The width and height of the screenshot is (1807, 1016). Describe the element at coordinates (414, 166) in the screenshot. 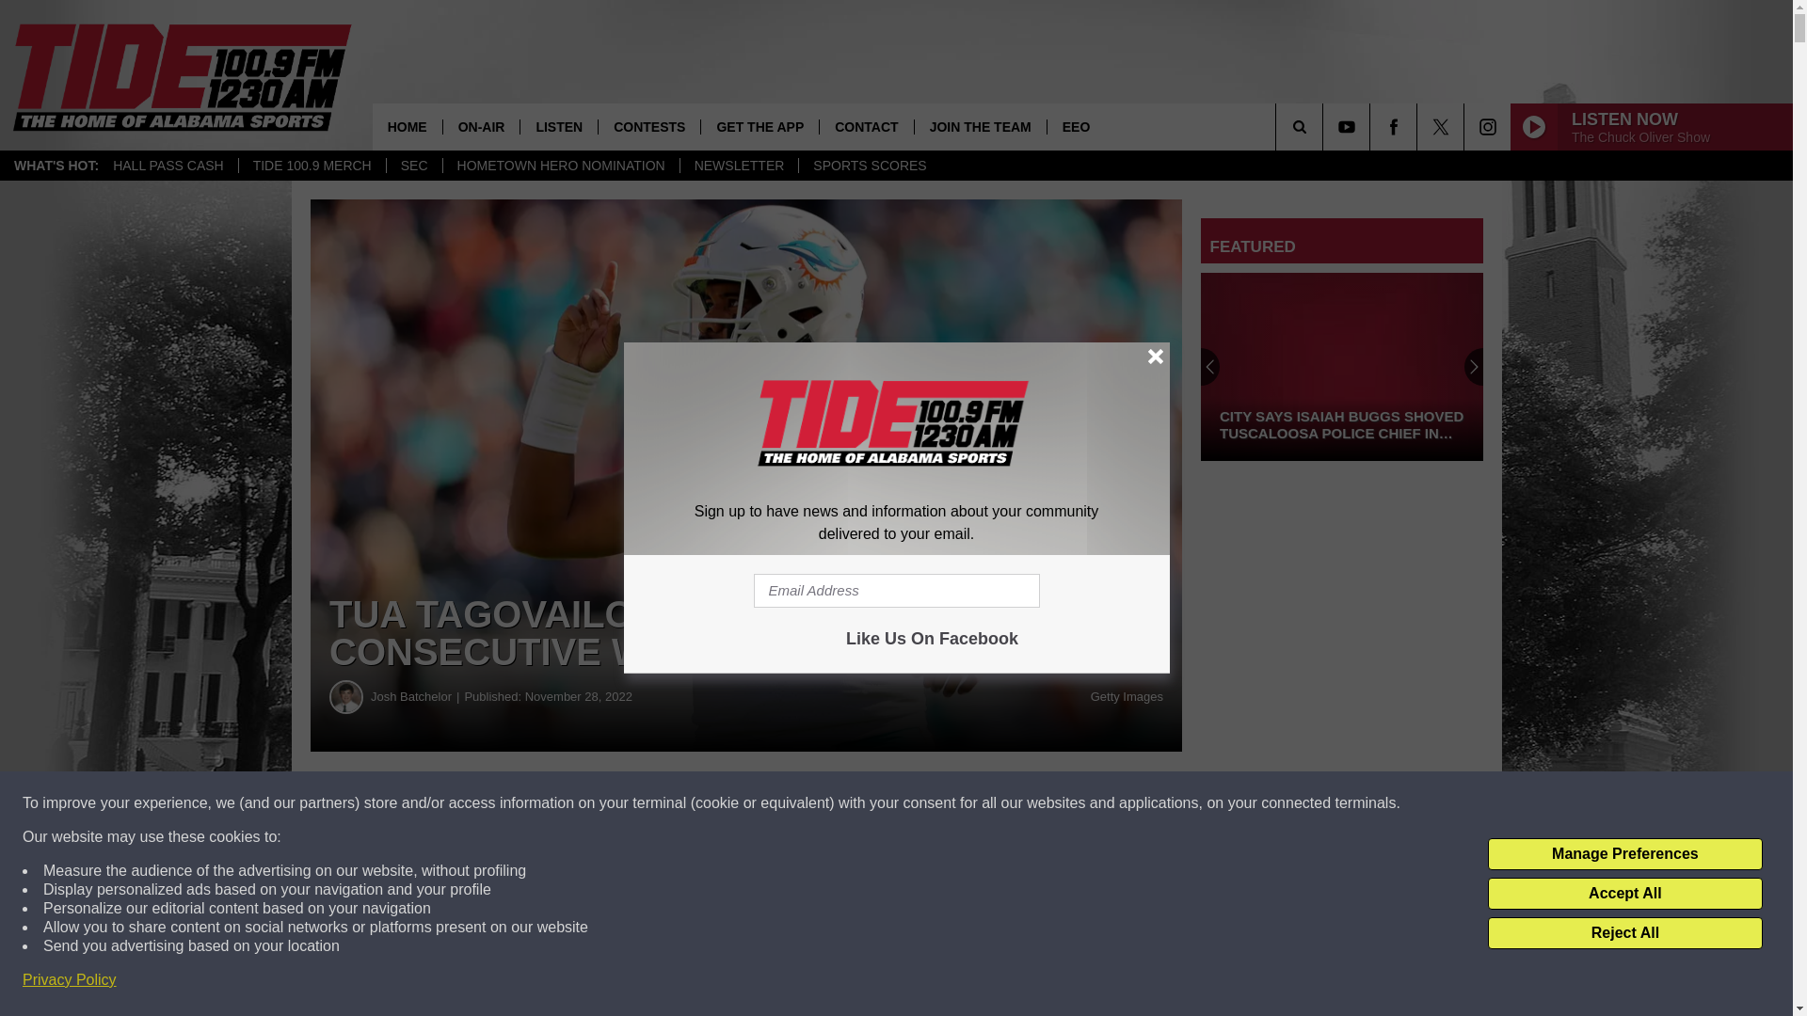

I see `SEC` at that location.